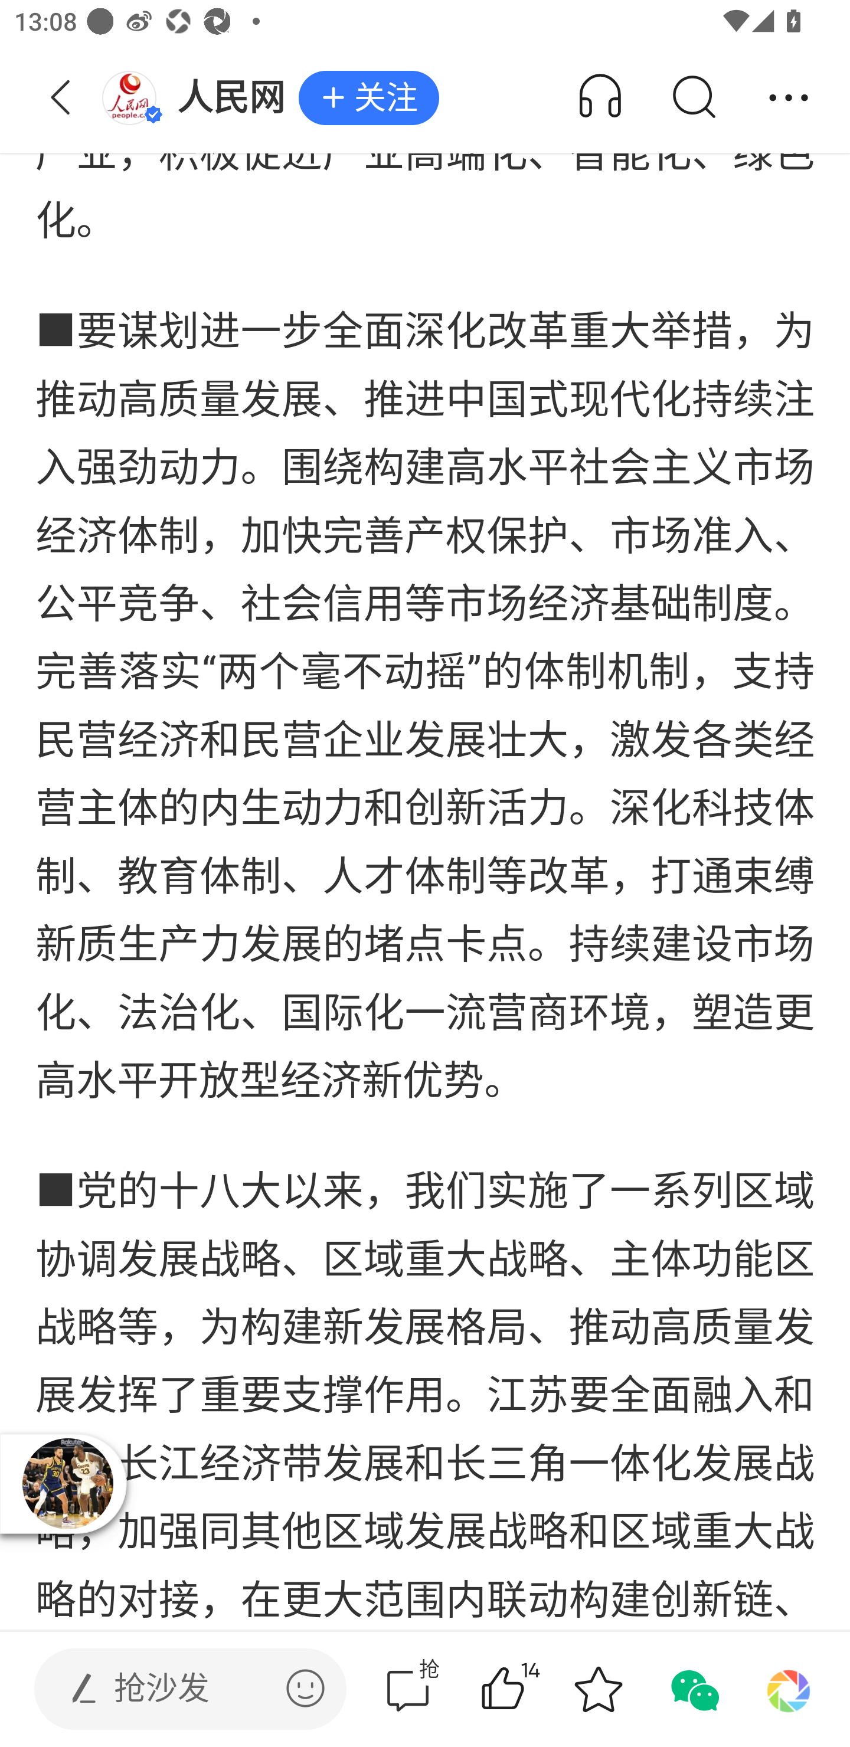  Describe the element at coordinates (67, 1483) in the screenshot. I see `播放器` at that location.